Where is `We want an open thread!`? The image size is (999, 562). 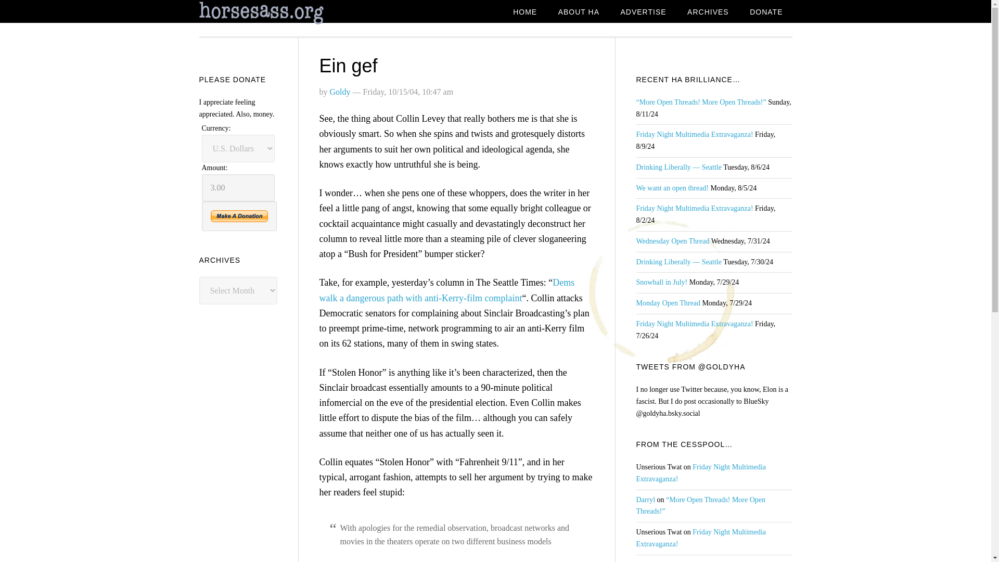
We want an open thread! is located at coordinates (672, 188).